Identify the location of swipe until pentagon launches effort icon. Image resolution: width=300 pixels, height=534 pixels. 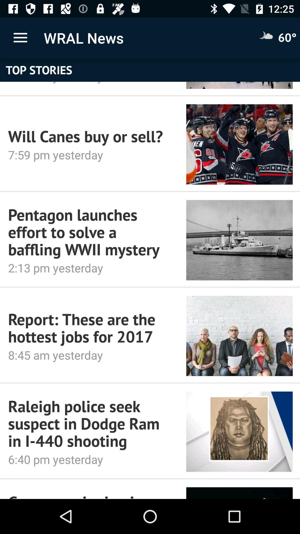
(89, 232).